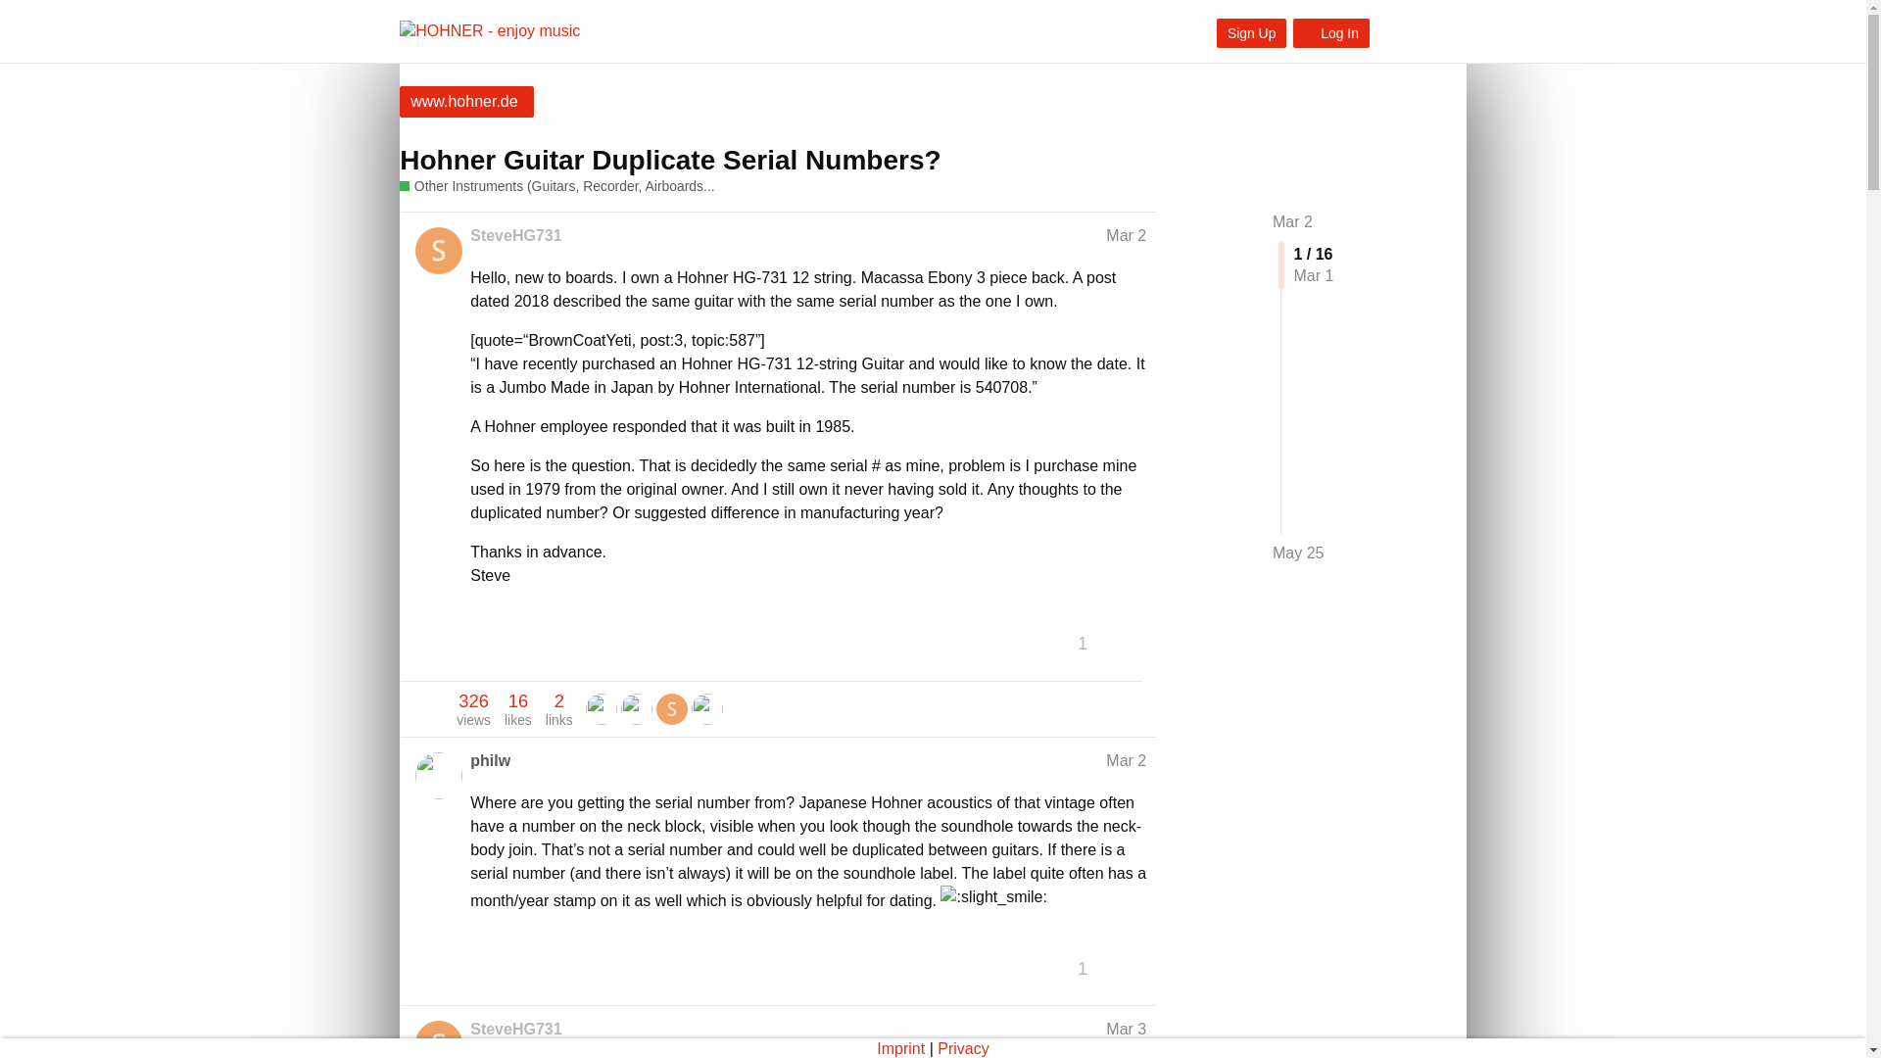 The image size is (1881, 1058). I want to click on Jump to the last post, so click(1298, 553).